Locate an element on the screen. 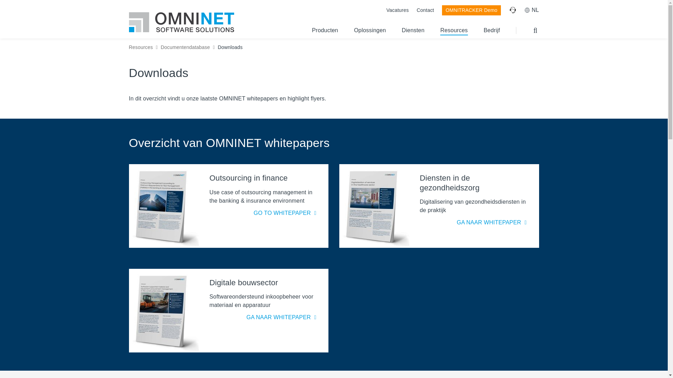 This screenshot has height=378, width=673. Contact is located at coordinates (425, 10).